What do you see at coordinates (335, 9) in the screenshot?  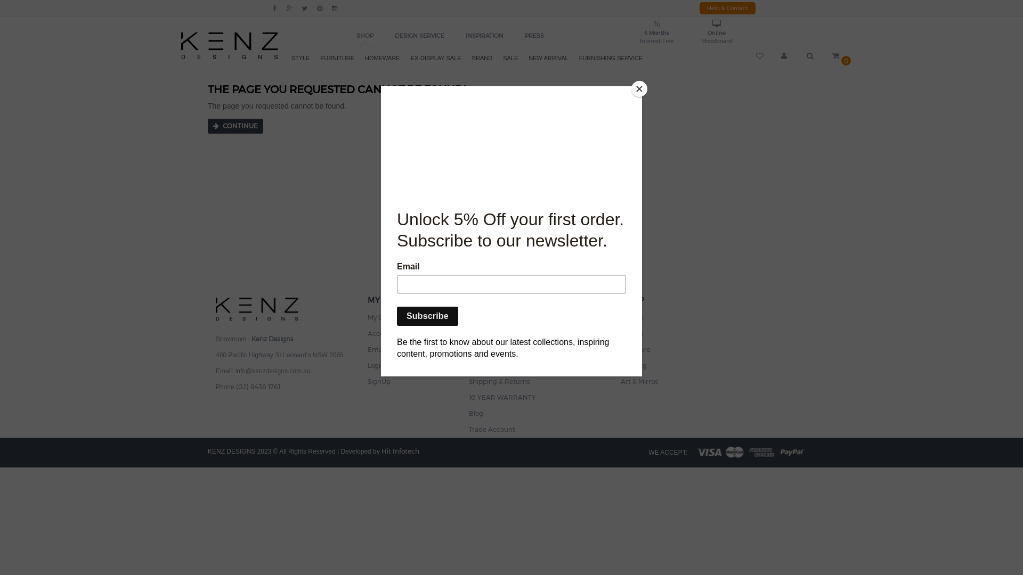 I see `instagram` at bounding box center [335, 9].